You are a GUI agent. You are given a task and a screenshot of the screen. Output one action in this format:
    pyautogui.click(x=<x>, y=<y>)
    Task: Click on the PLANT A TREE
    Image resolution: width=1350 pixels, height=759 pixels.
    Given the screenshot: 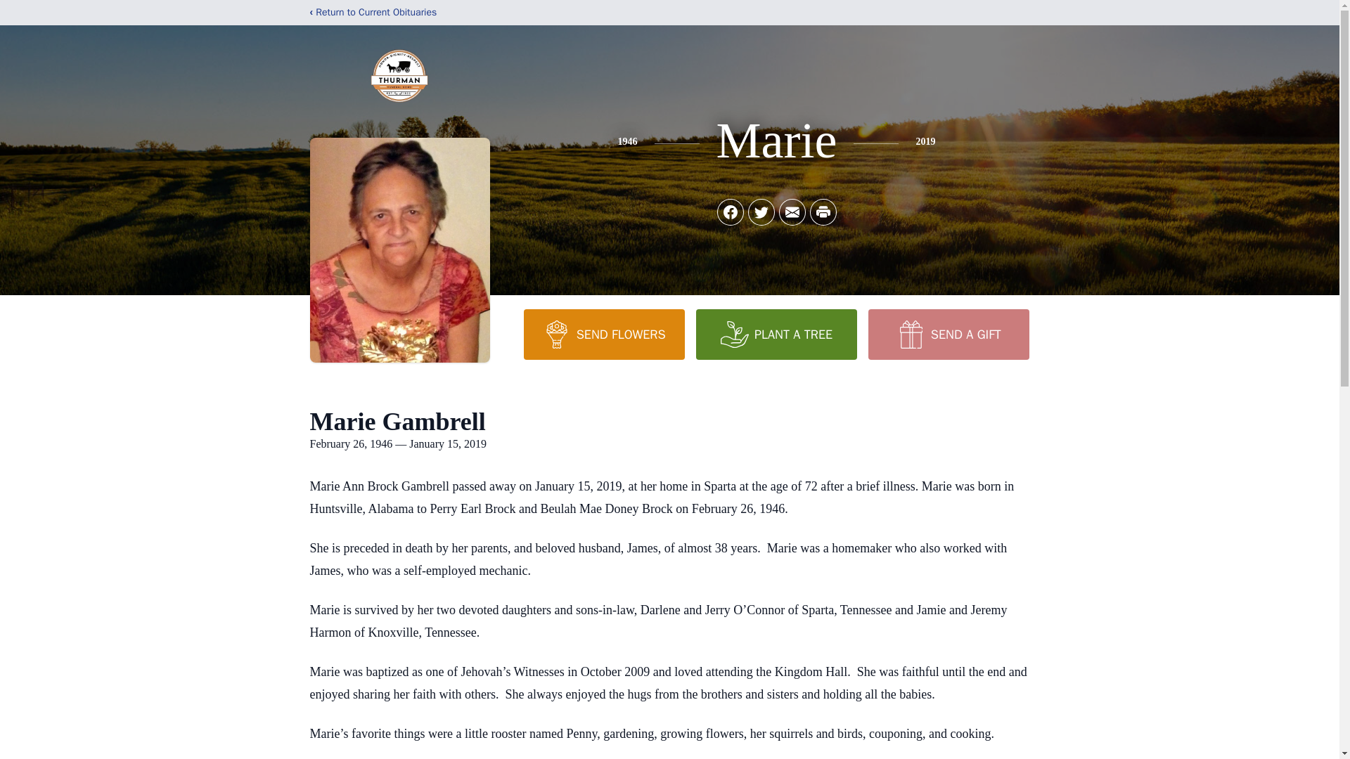 What is the action you would take?
    pyautogui.click(x=776, y=334)
    